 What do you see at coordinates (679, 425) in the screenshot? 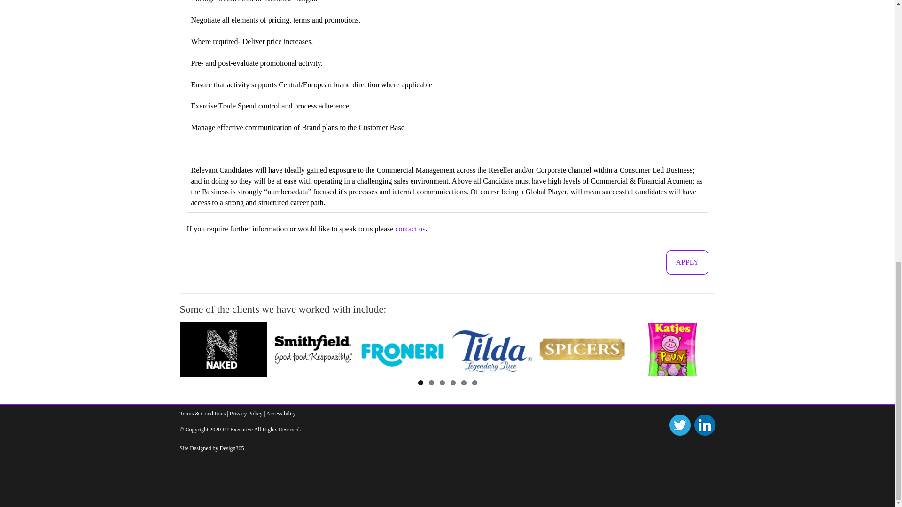
I see `Follow PT Executive on Twitter` at bounding box center [679, 425].